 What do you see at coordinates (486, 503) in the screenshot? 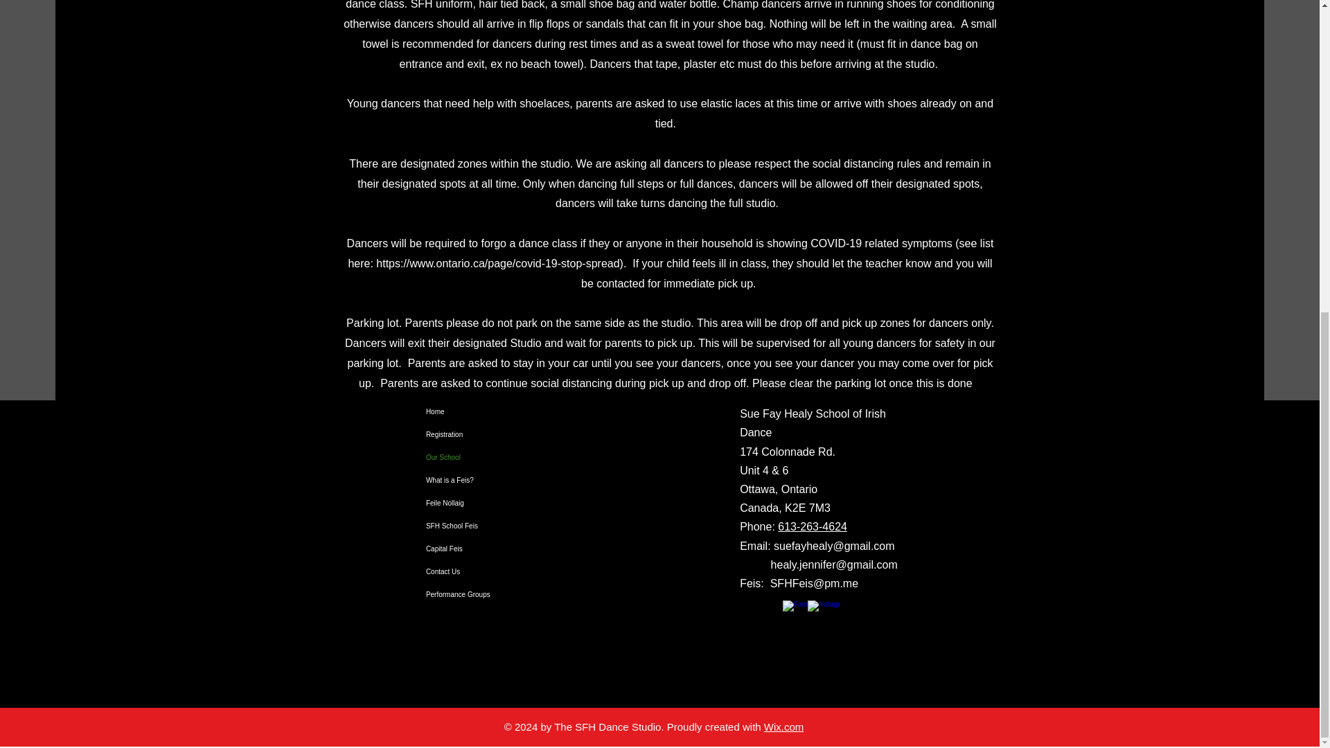
I see `Feile Nollaig` at bounding box center [486, 503].